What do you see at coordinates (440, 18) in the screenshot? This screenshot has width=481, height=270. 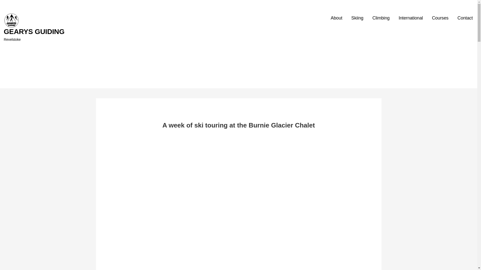 I see `Courses` at bounding box center [440, 18].